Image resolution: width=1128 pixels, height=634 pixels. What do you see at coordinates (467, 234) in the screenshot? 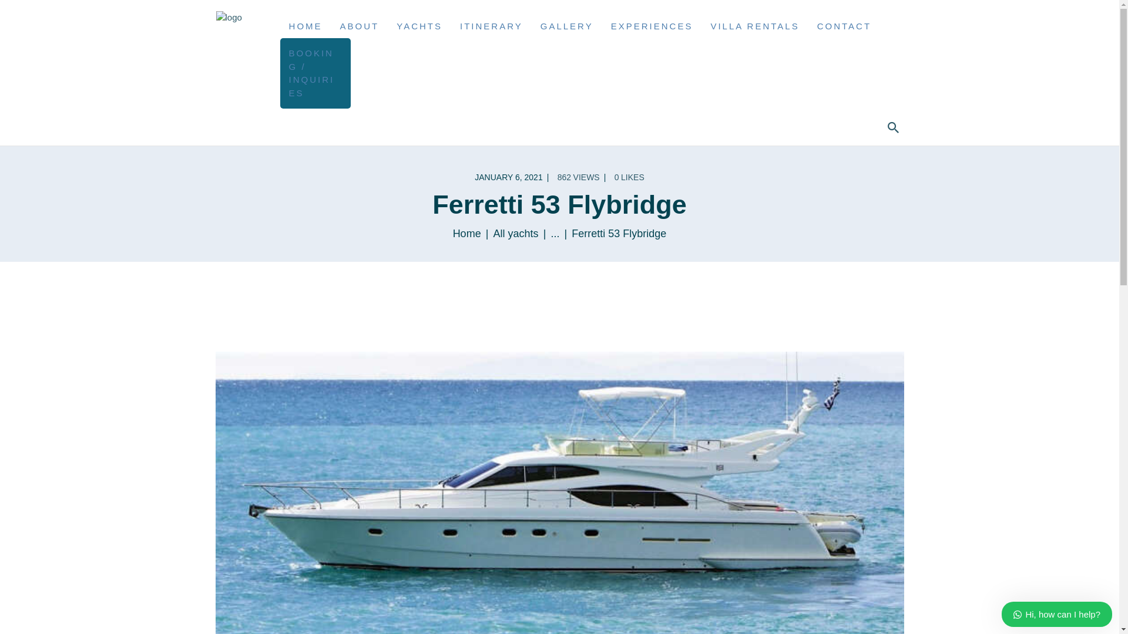
I see `Home` at bounding box center [467, 234].